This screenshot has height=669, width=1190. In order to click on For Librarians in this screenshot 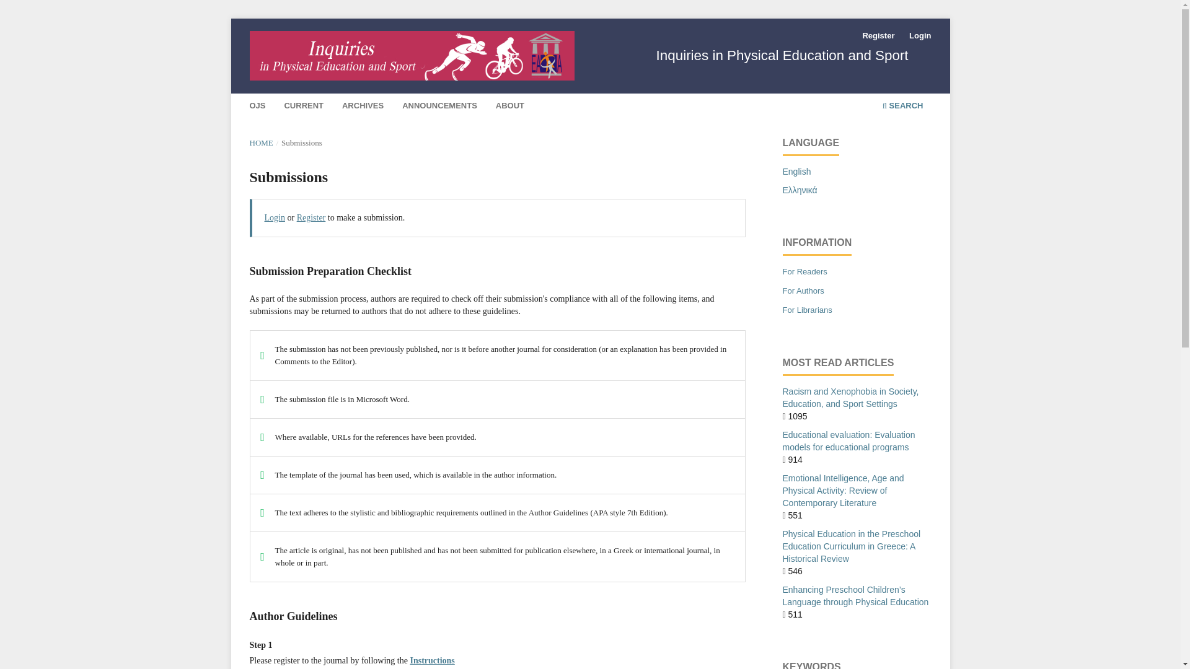, I will do `click(807, 310)`.